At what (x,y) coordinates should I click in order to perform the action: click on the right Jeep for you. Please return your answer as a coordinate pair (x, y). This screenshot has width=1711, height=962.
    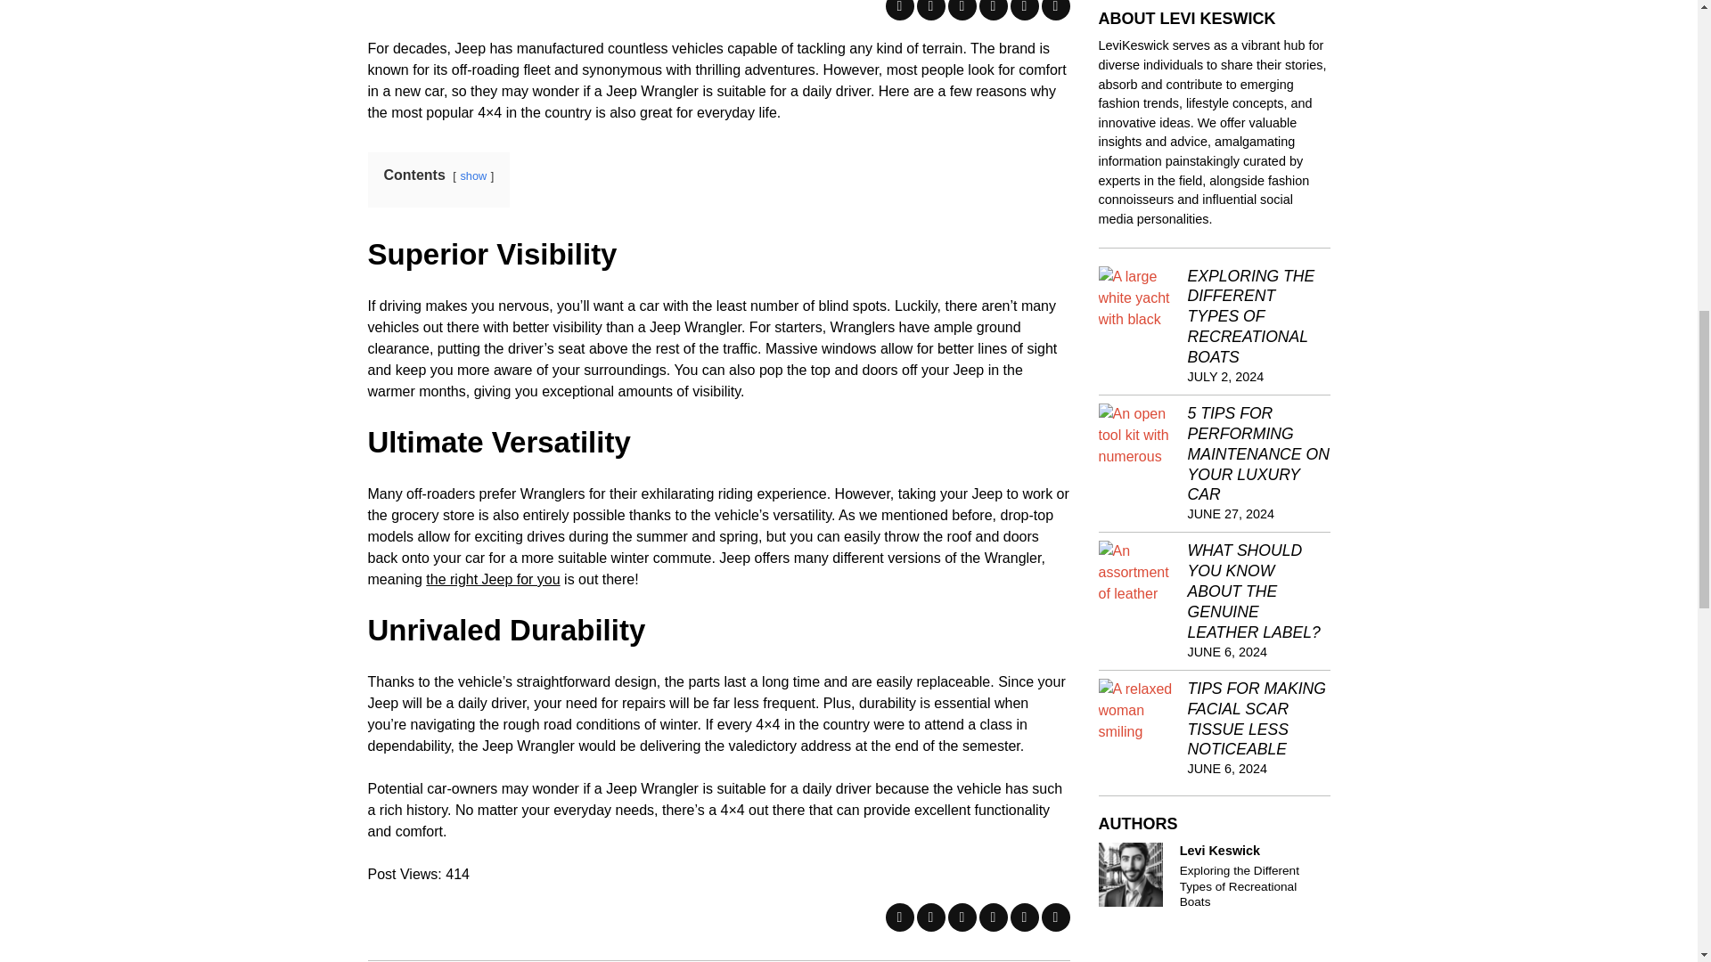
    Looking at the image, I should click on (492, 579).